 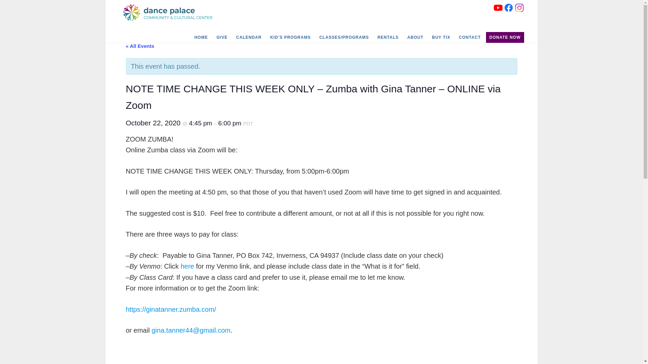 I want to click on HOME, so click(x=201, y=37).